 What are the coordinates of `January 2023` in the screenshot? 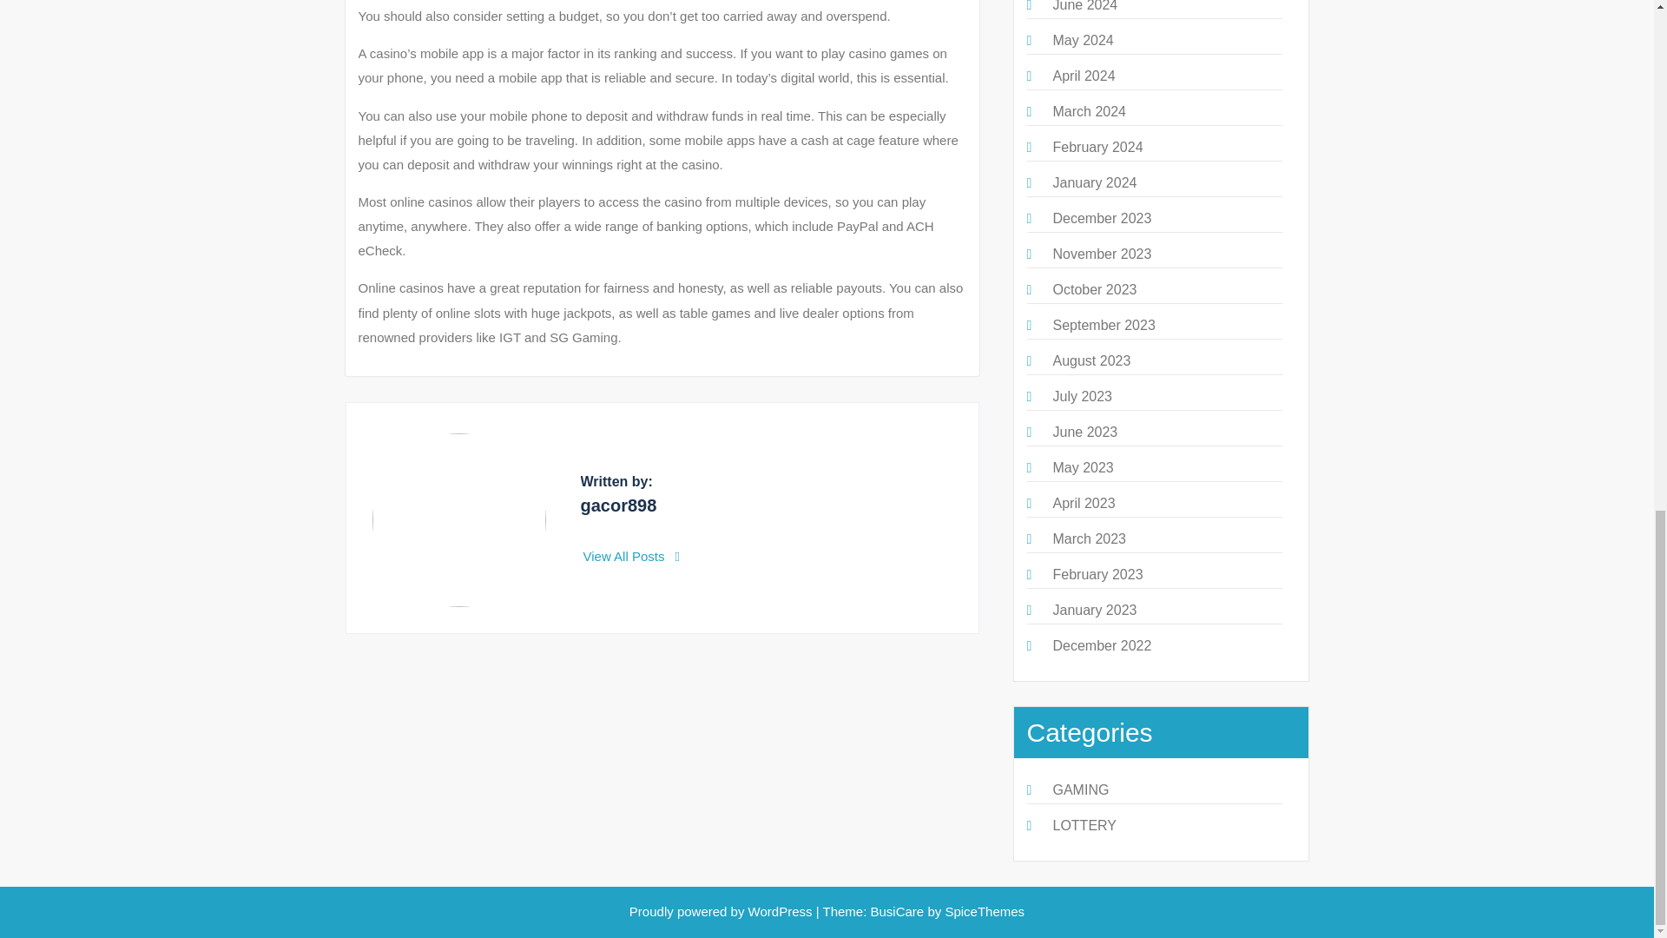 It's located at (1094, 610).